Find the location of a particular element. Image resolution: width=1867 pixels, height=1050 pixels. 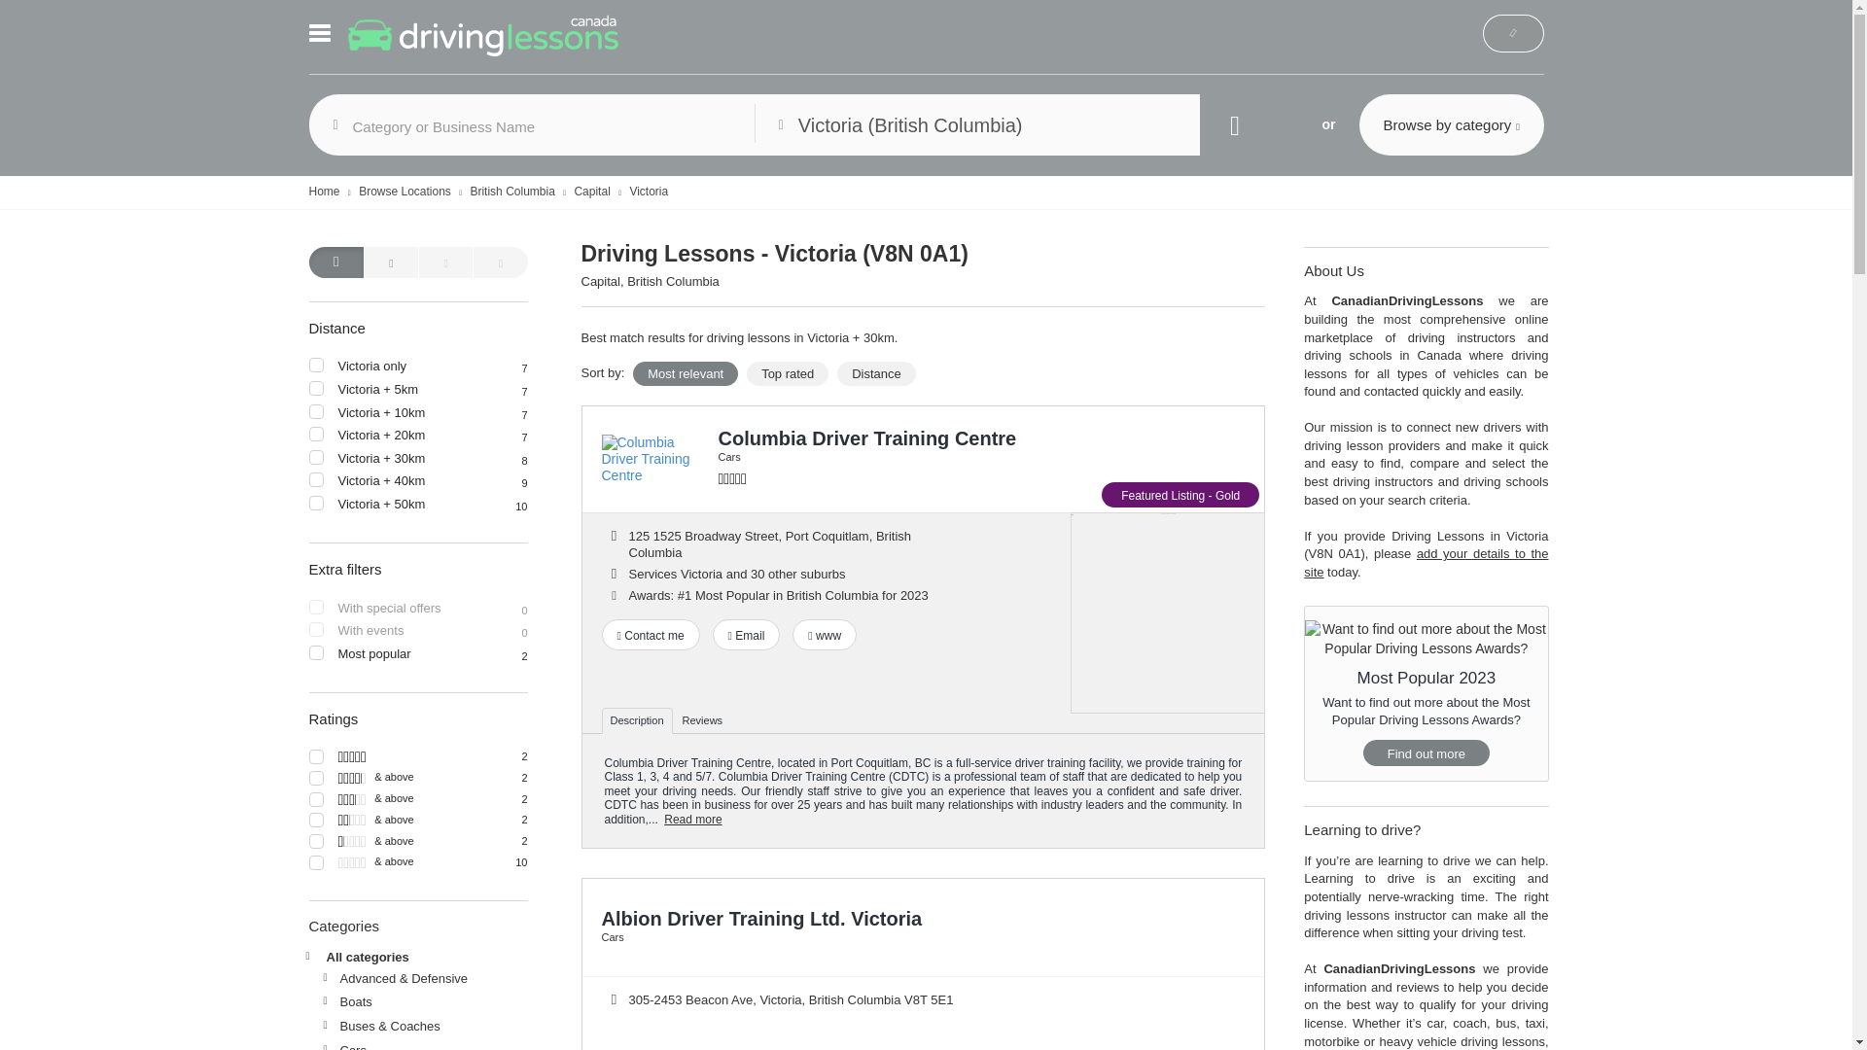

British Columbia is located at coordinates (511, 192).